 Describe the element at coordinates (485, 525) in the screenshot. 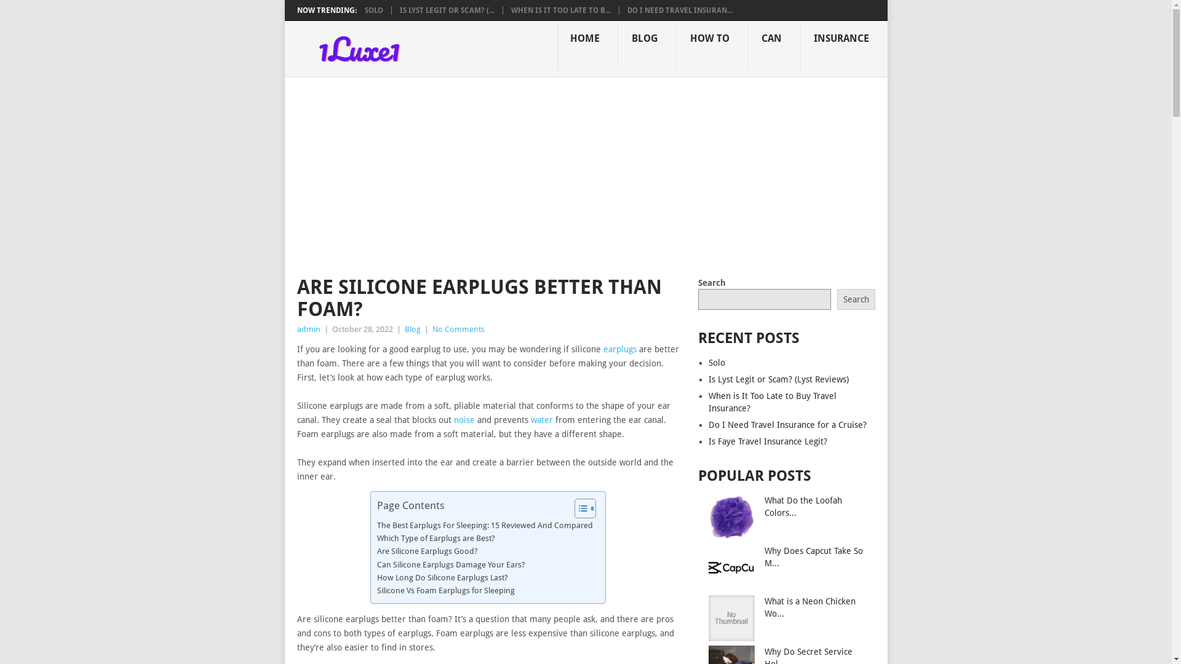

I see `The Best Earplugs For Sleeping: 15 Reviewed And Compared` at that location.